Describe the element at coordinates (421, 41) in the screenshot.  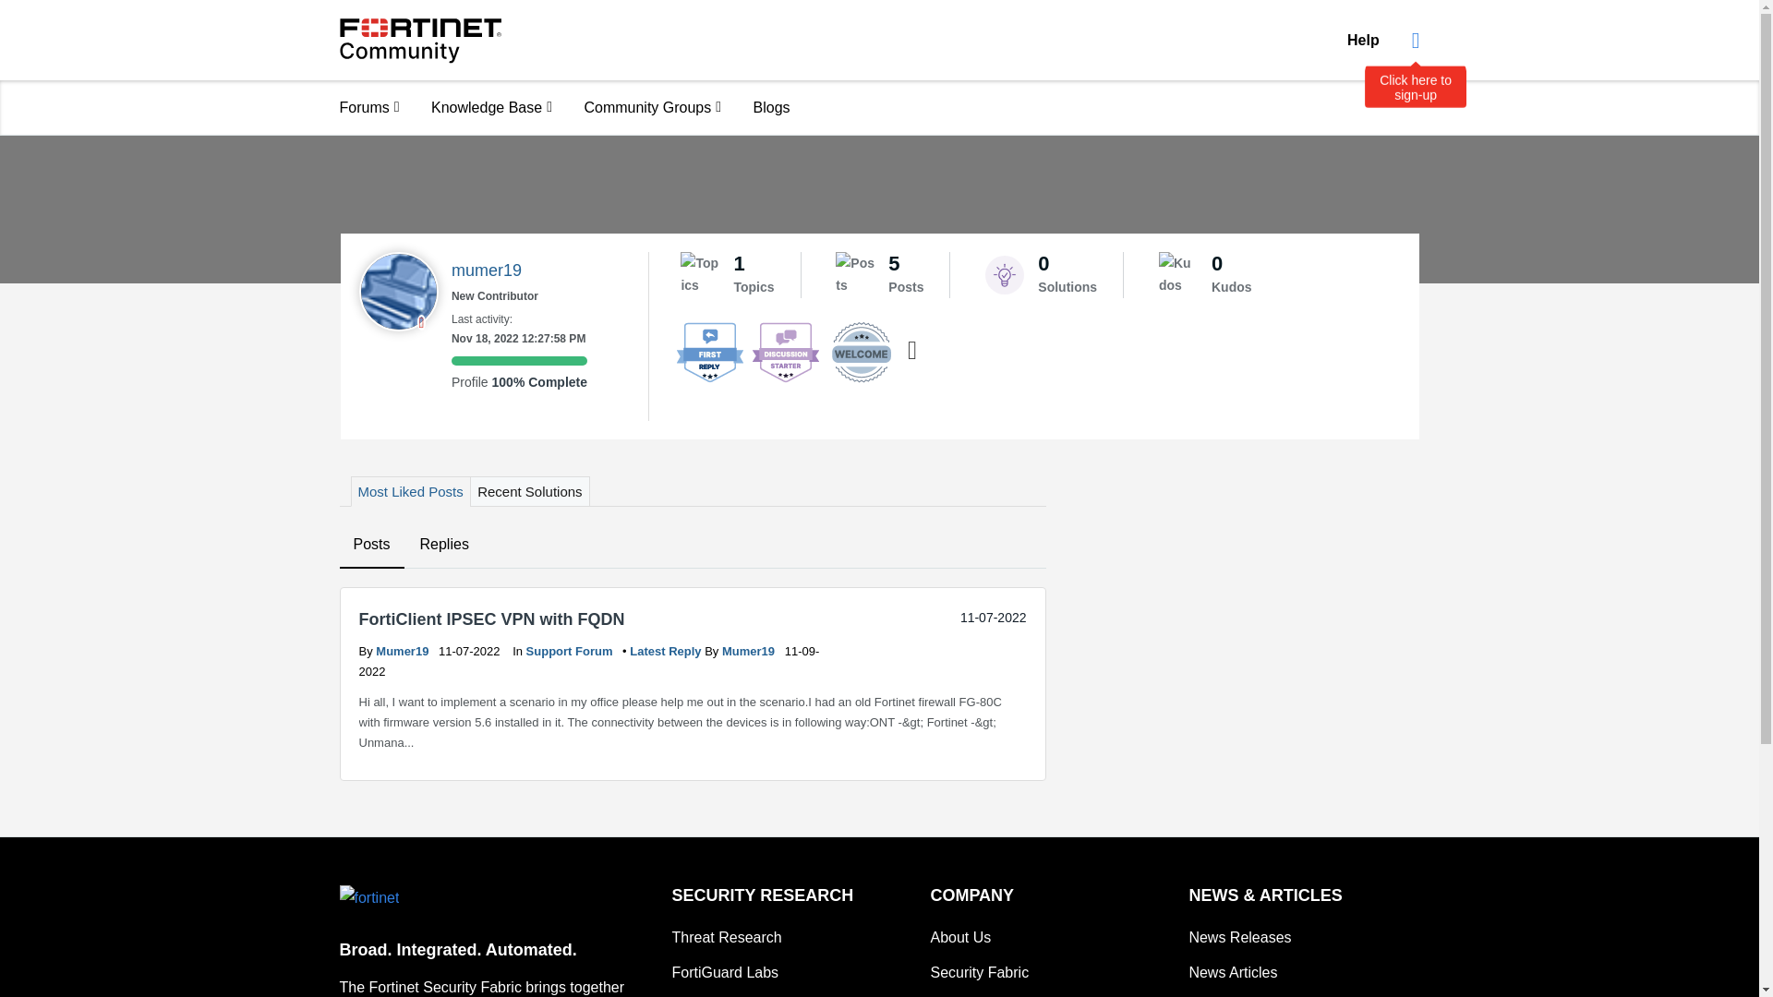
I see `Fortinet Community` at that location.